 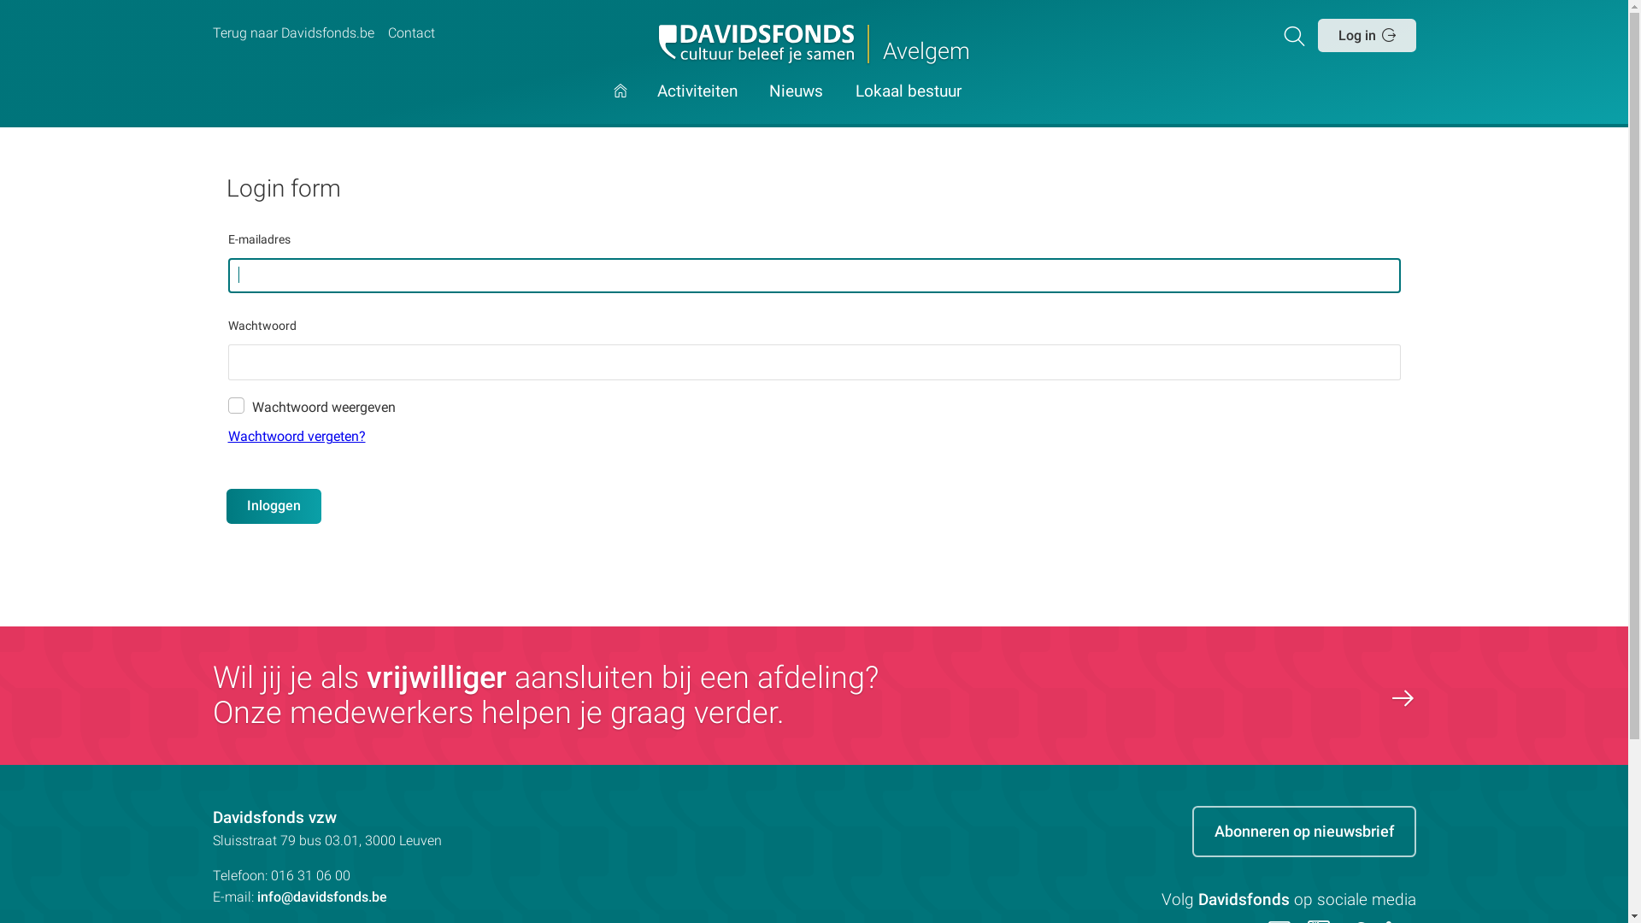 I want to click on Contact, so click(x=411, y=34).